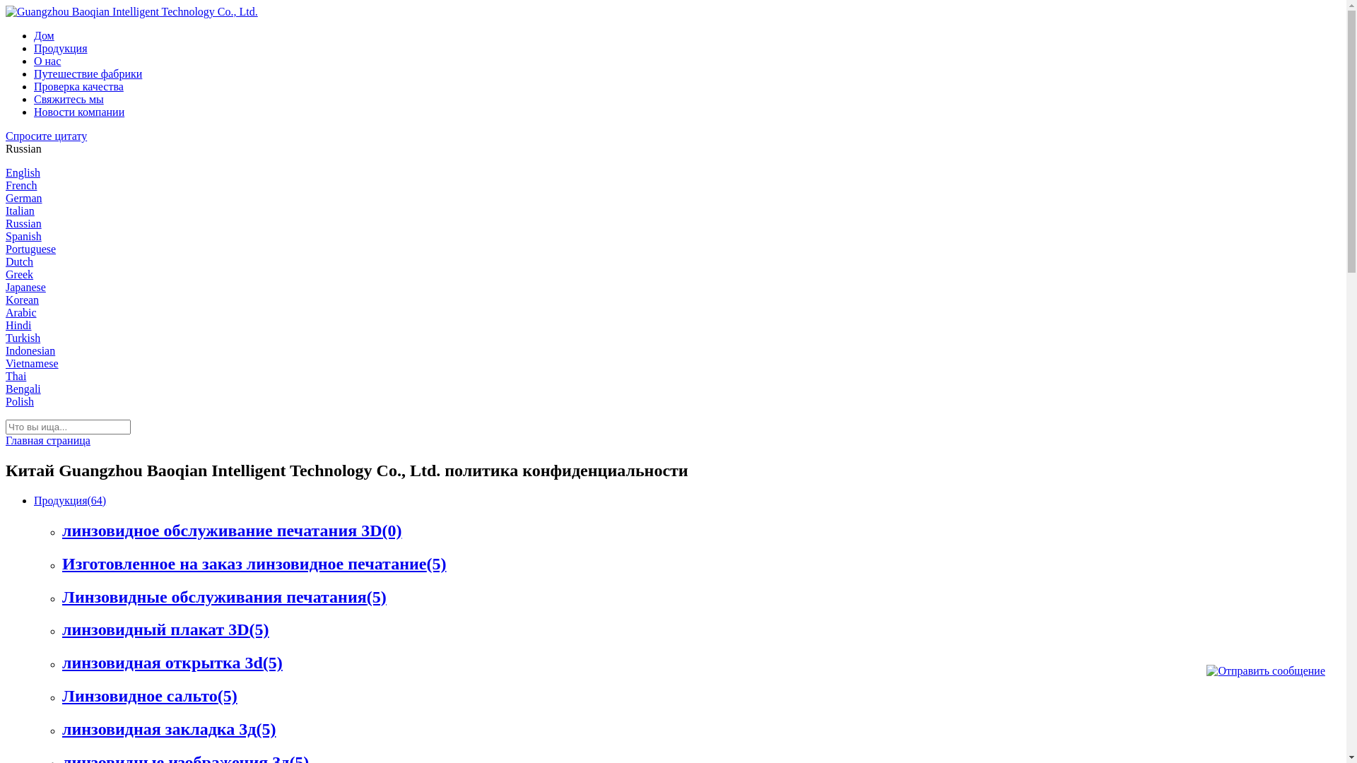 Image resolution: width=1357 pixels, height=763 pixels. Describe the element at coordinates (24, 198) in the screenshot. I see `German` at that location.